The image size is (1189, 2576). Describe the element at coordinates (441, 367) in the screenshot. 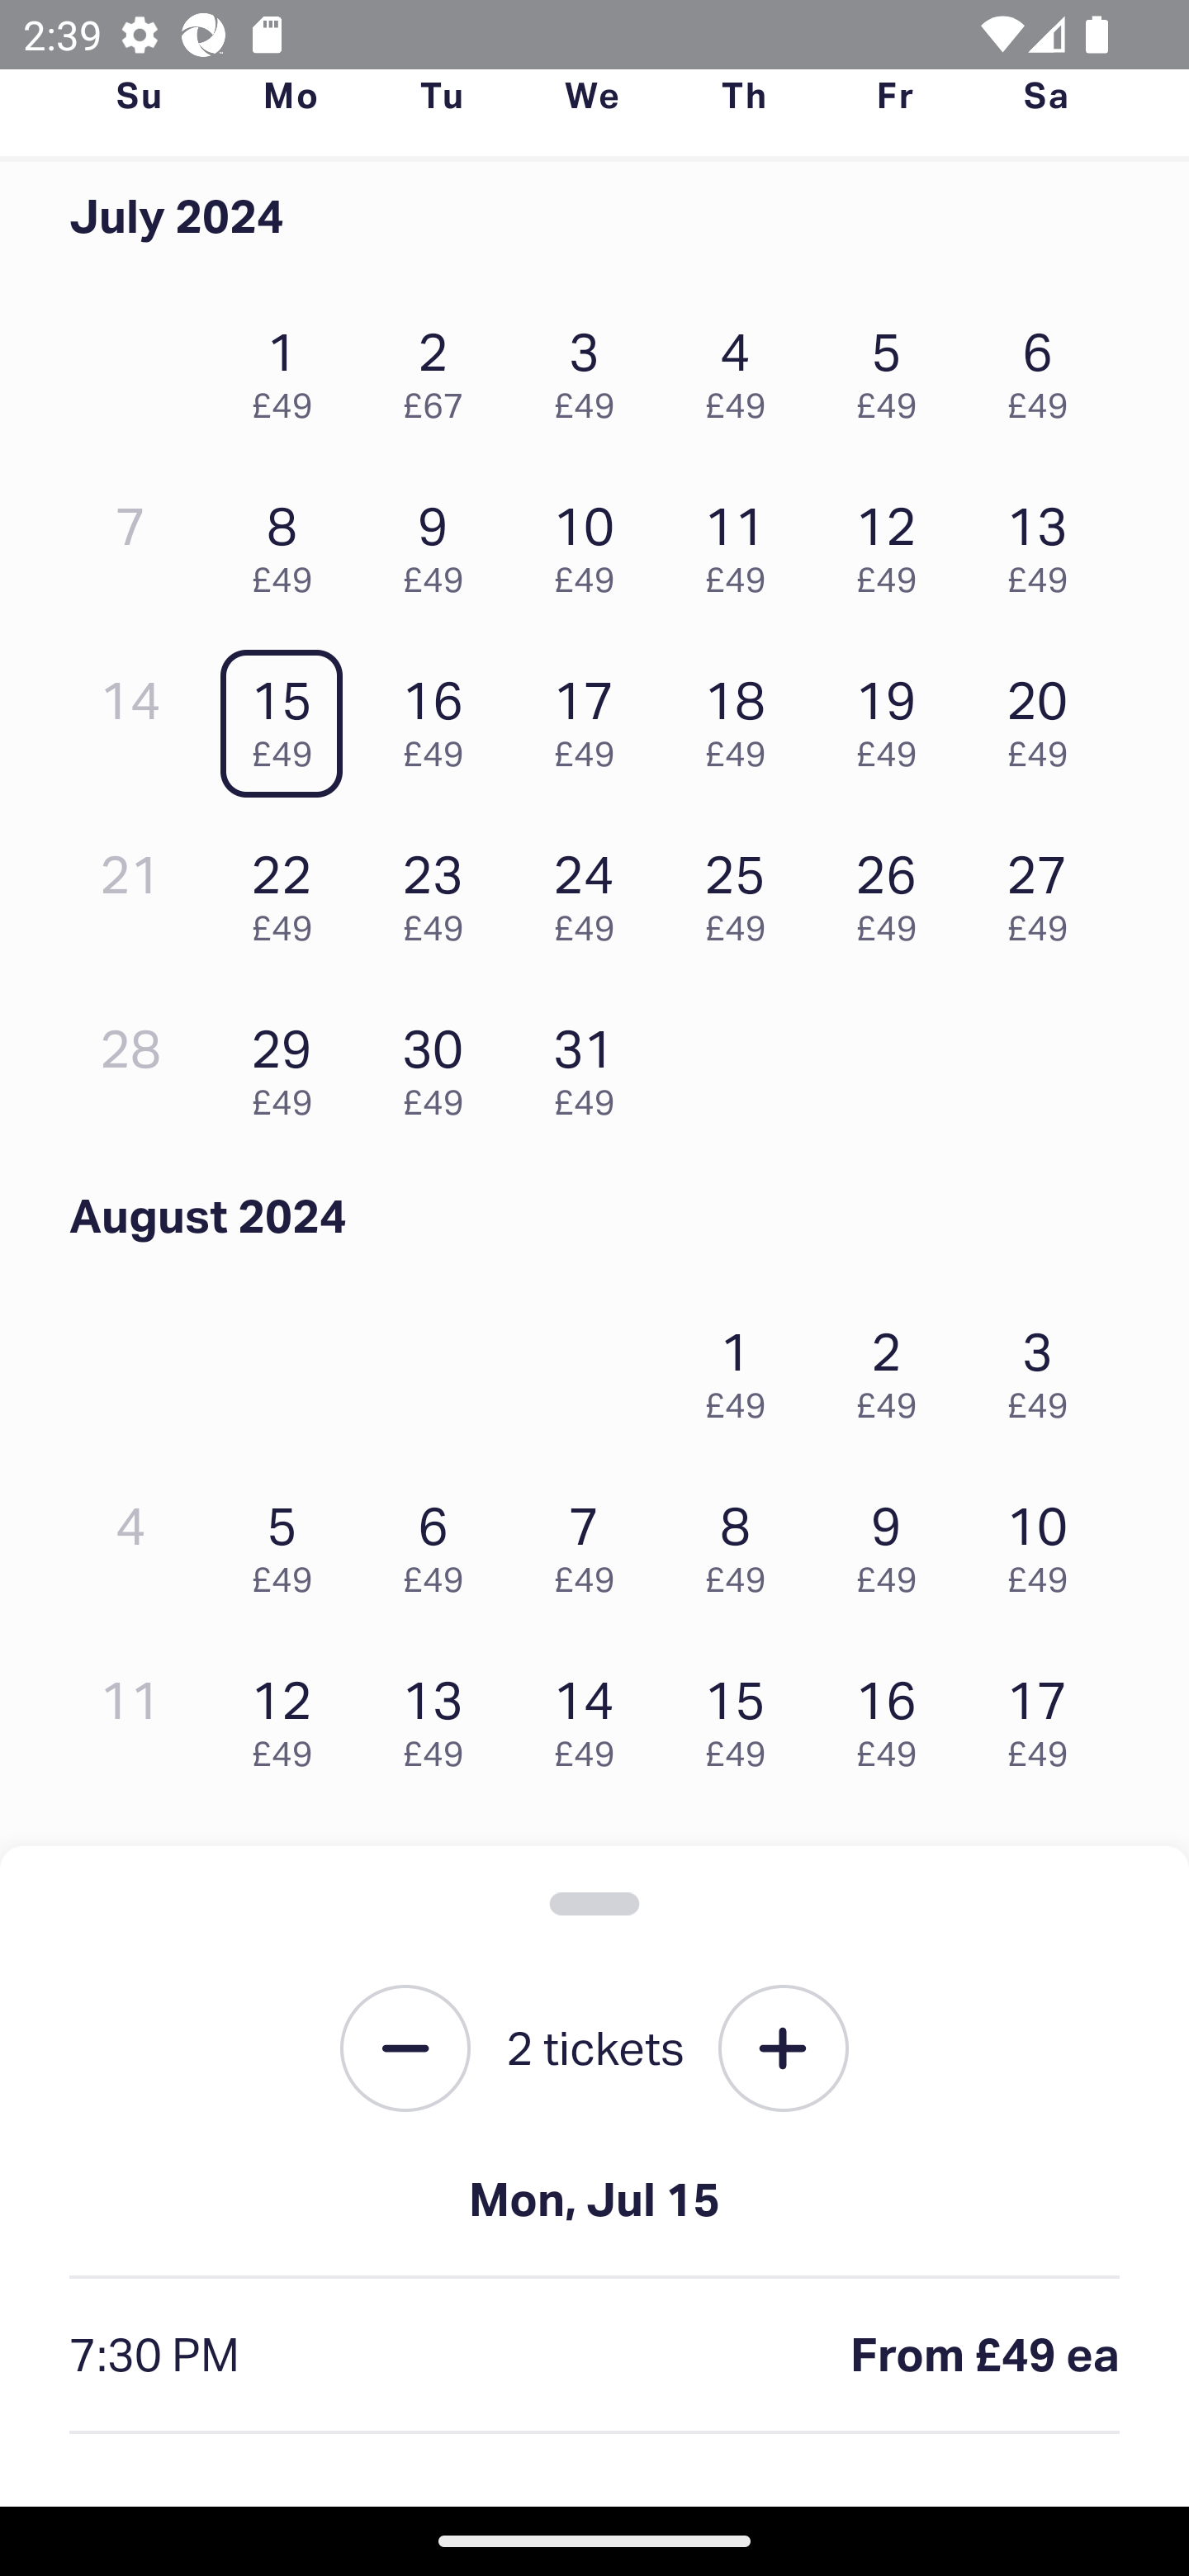

I see `2 £67` at that location.